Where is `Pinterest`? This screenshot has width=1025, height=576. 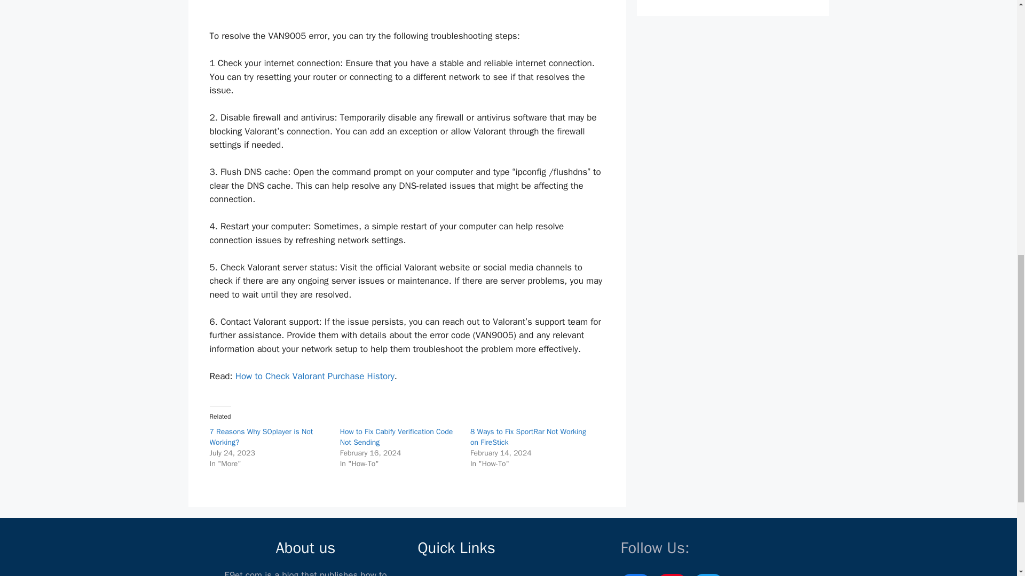
Pinterest is located at coordinates (672, 575).